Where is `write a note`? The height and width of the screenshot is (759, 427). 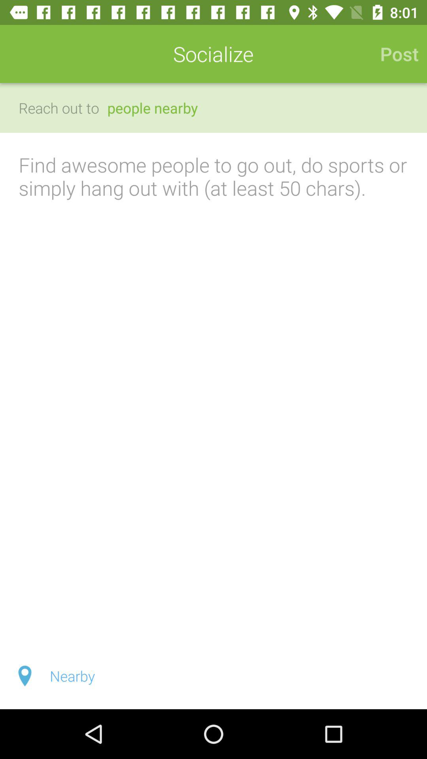
write a note is located at coordinates (213, 388).